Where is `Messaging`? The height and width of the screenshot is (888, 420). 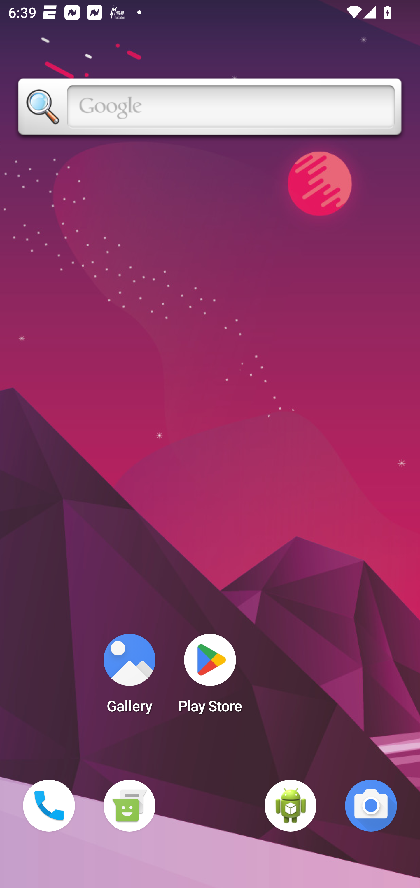
Messaging is located at coordinates (129, 806).